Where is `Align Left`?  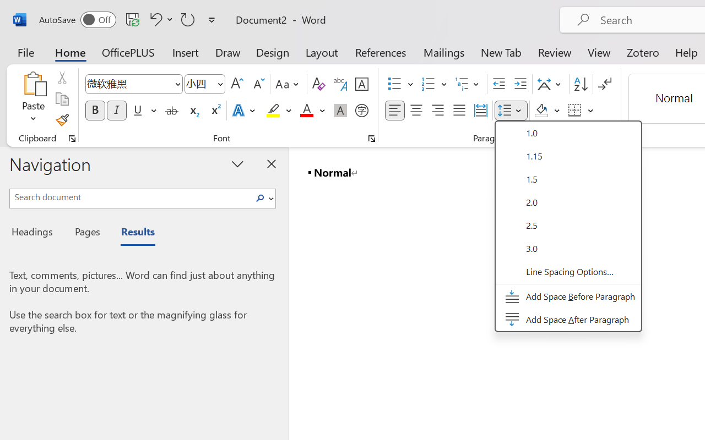 Align Left is located at coordinates (394, 111).